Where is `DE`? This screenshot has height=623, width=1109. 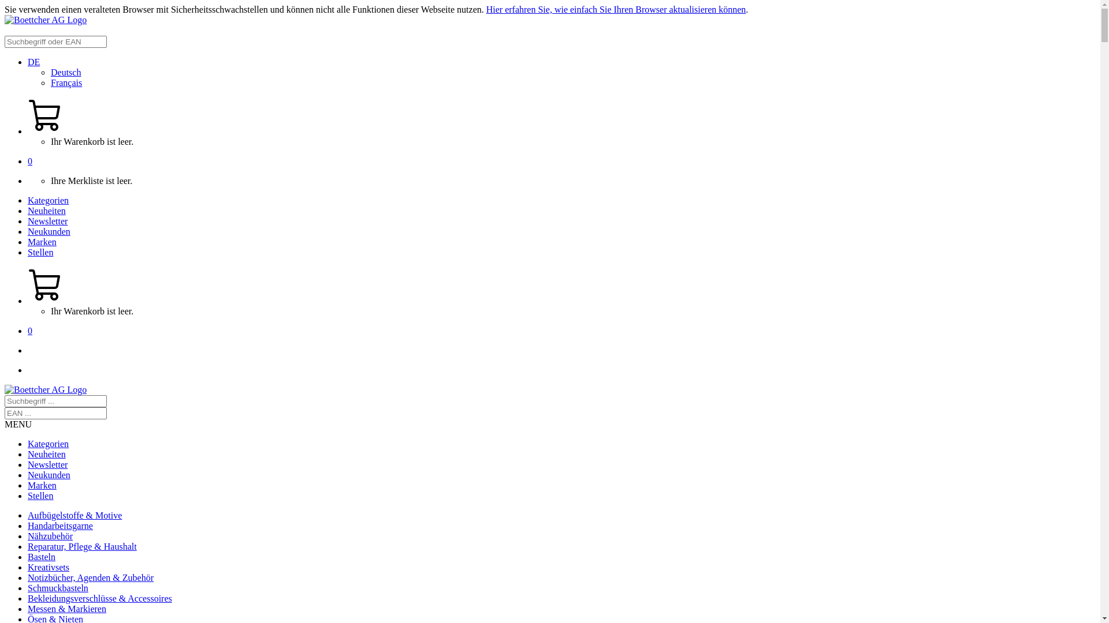 DE is located at coordinates (34, 62).